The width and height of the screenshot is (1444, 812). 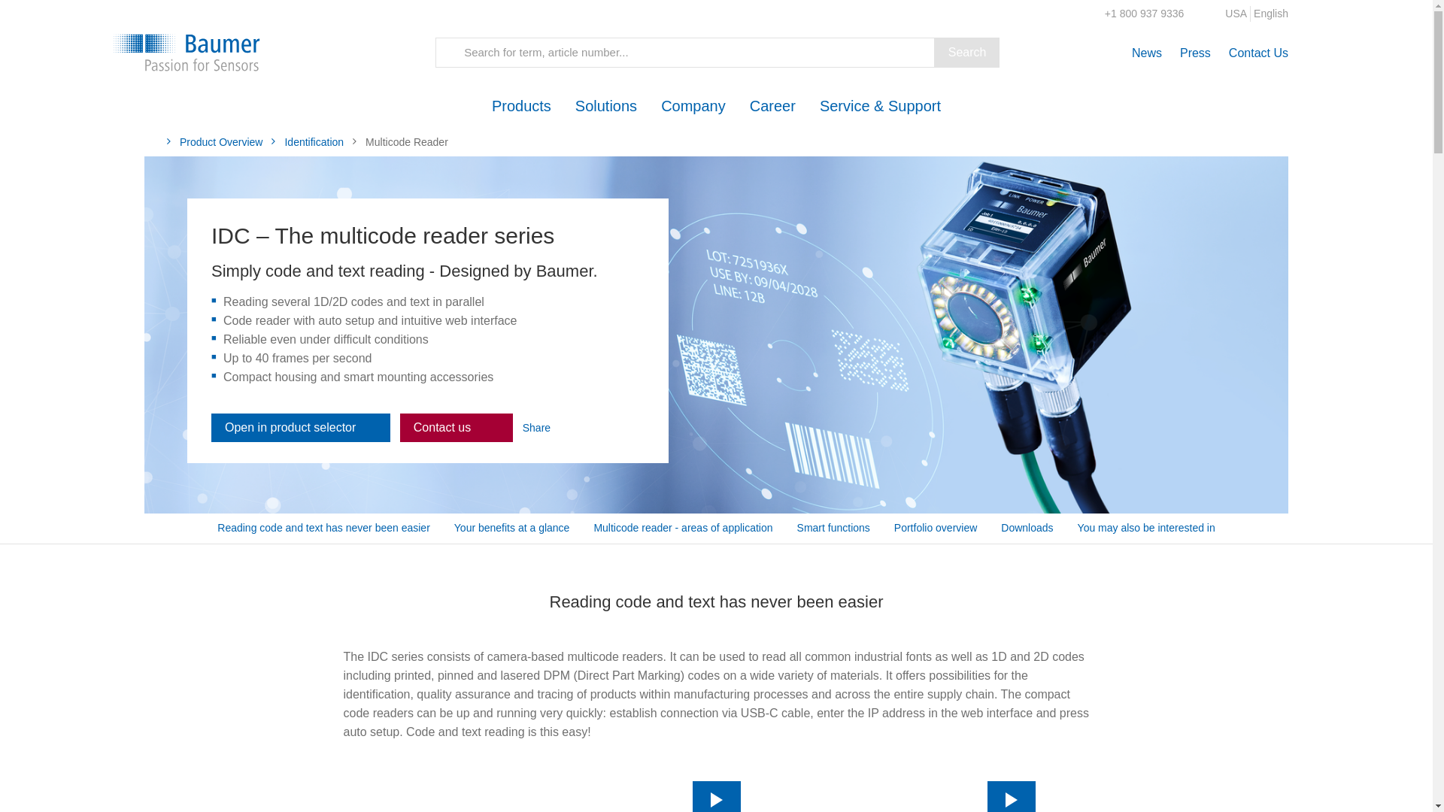 What do you see at coordinates (1147, 53) in the screenshot?
I see `News` at bounding box center [1147, 53].